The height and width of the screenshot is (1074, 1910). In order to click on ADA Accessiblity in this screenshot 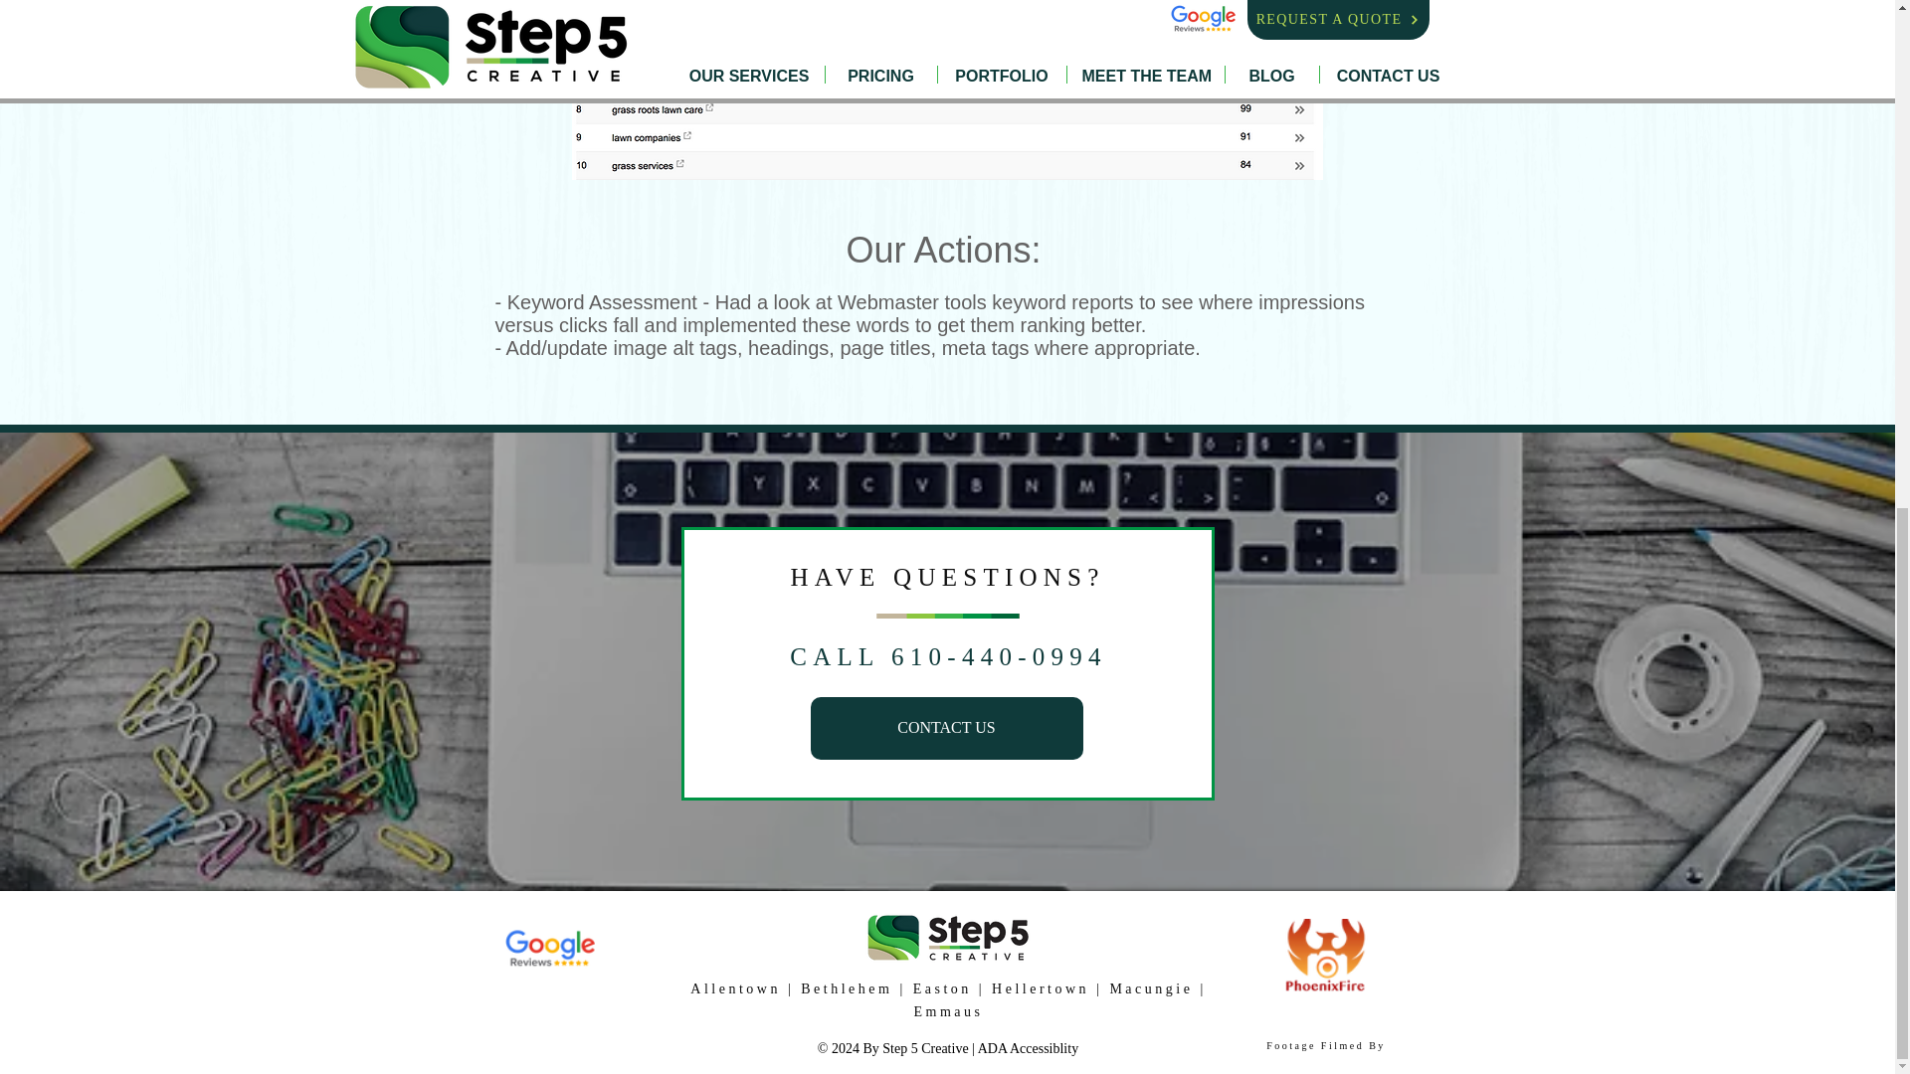, I will do `click(1029, 1048)`.